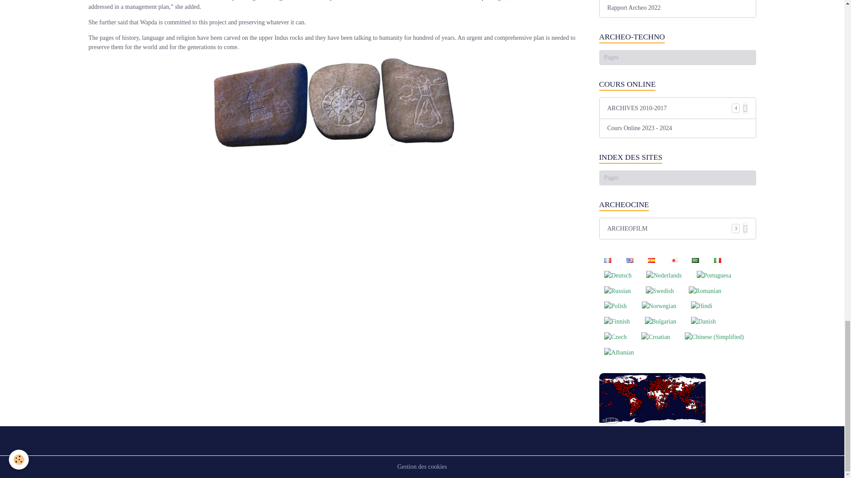 This screenshot has height=478, width=851. What do you see at coordinates (615, 305) in the screenshot?
I see `Polish` at bounding box center [615, 305].